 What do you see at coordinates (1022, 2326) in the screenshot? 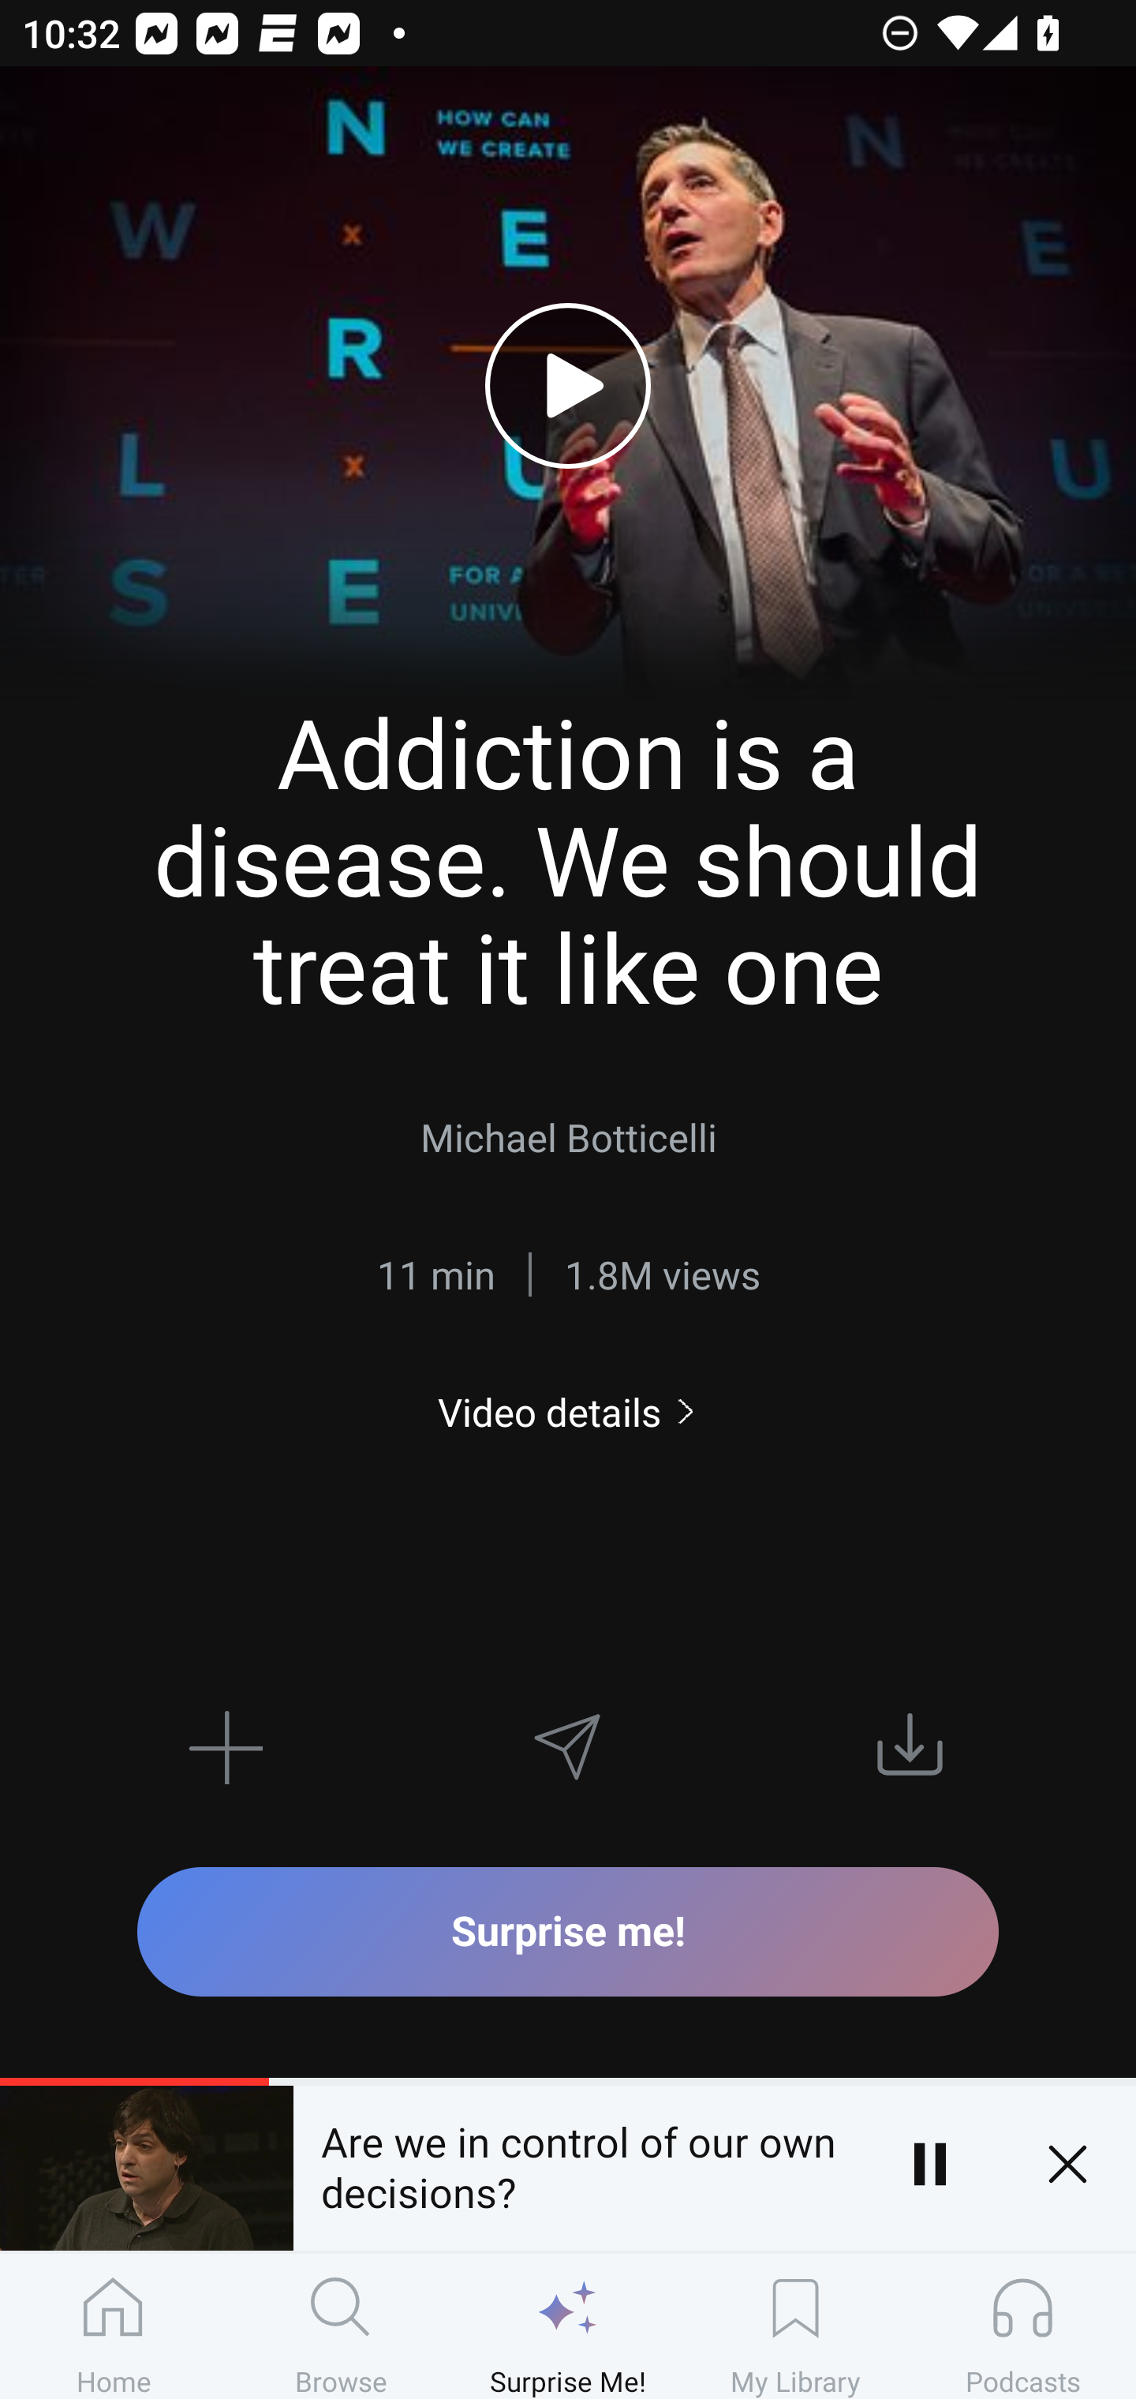
I see `Podcasts` at bounding box center [1022, 2326].